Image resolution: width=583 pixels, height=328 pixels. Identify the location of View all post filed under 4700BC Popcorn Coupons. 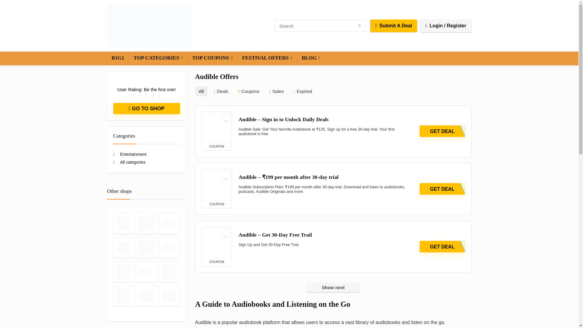
(169, 271).